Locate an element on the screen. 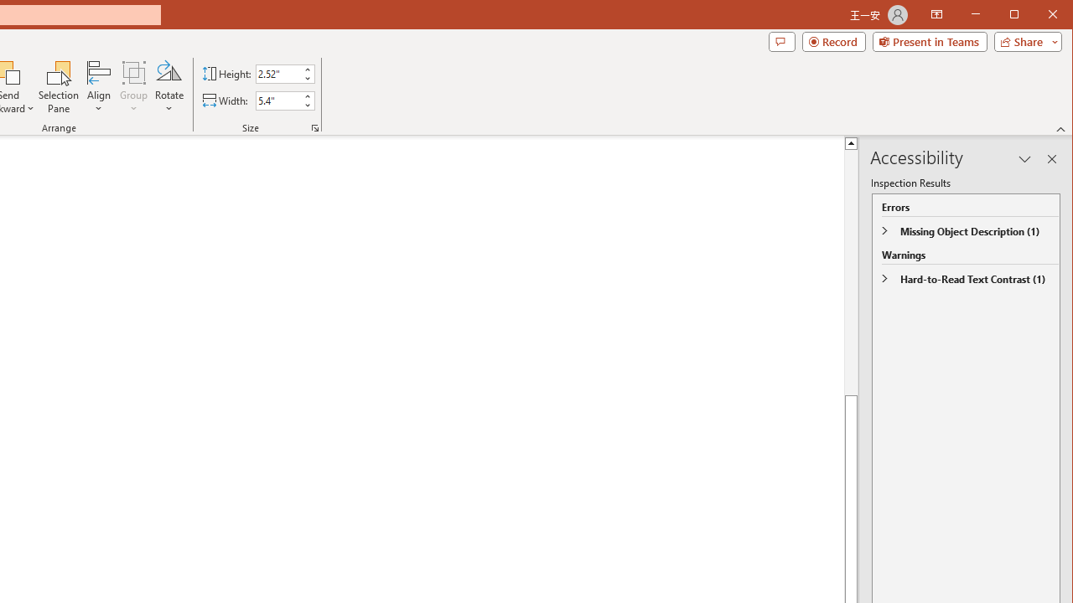  Maximize is located at coordinates (1038, 15).